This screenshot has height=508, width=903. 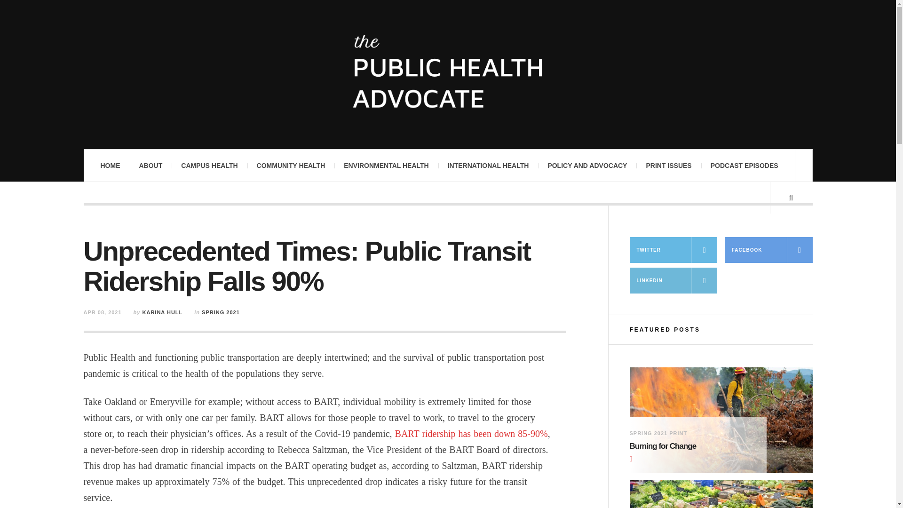 What do you see at coordinates (221, 312) in the screenshot?
I see `View all posts in Spring 2021` at bounding box center [221, 312].